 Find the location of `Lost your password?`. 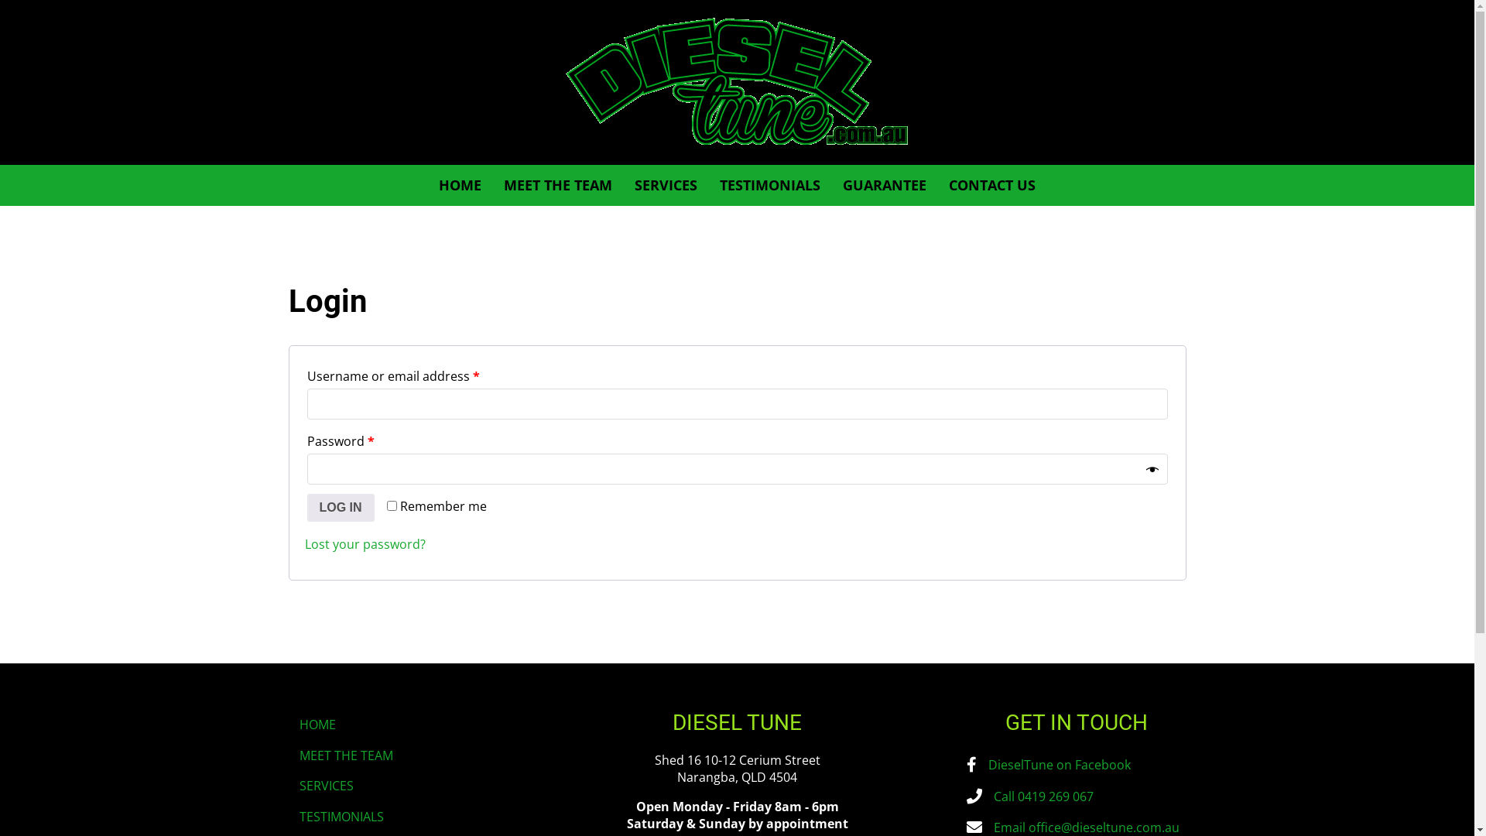

Lost your password? is located at coordinates (365, 544).